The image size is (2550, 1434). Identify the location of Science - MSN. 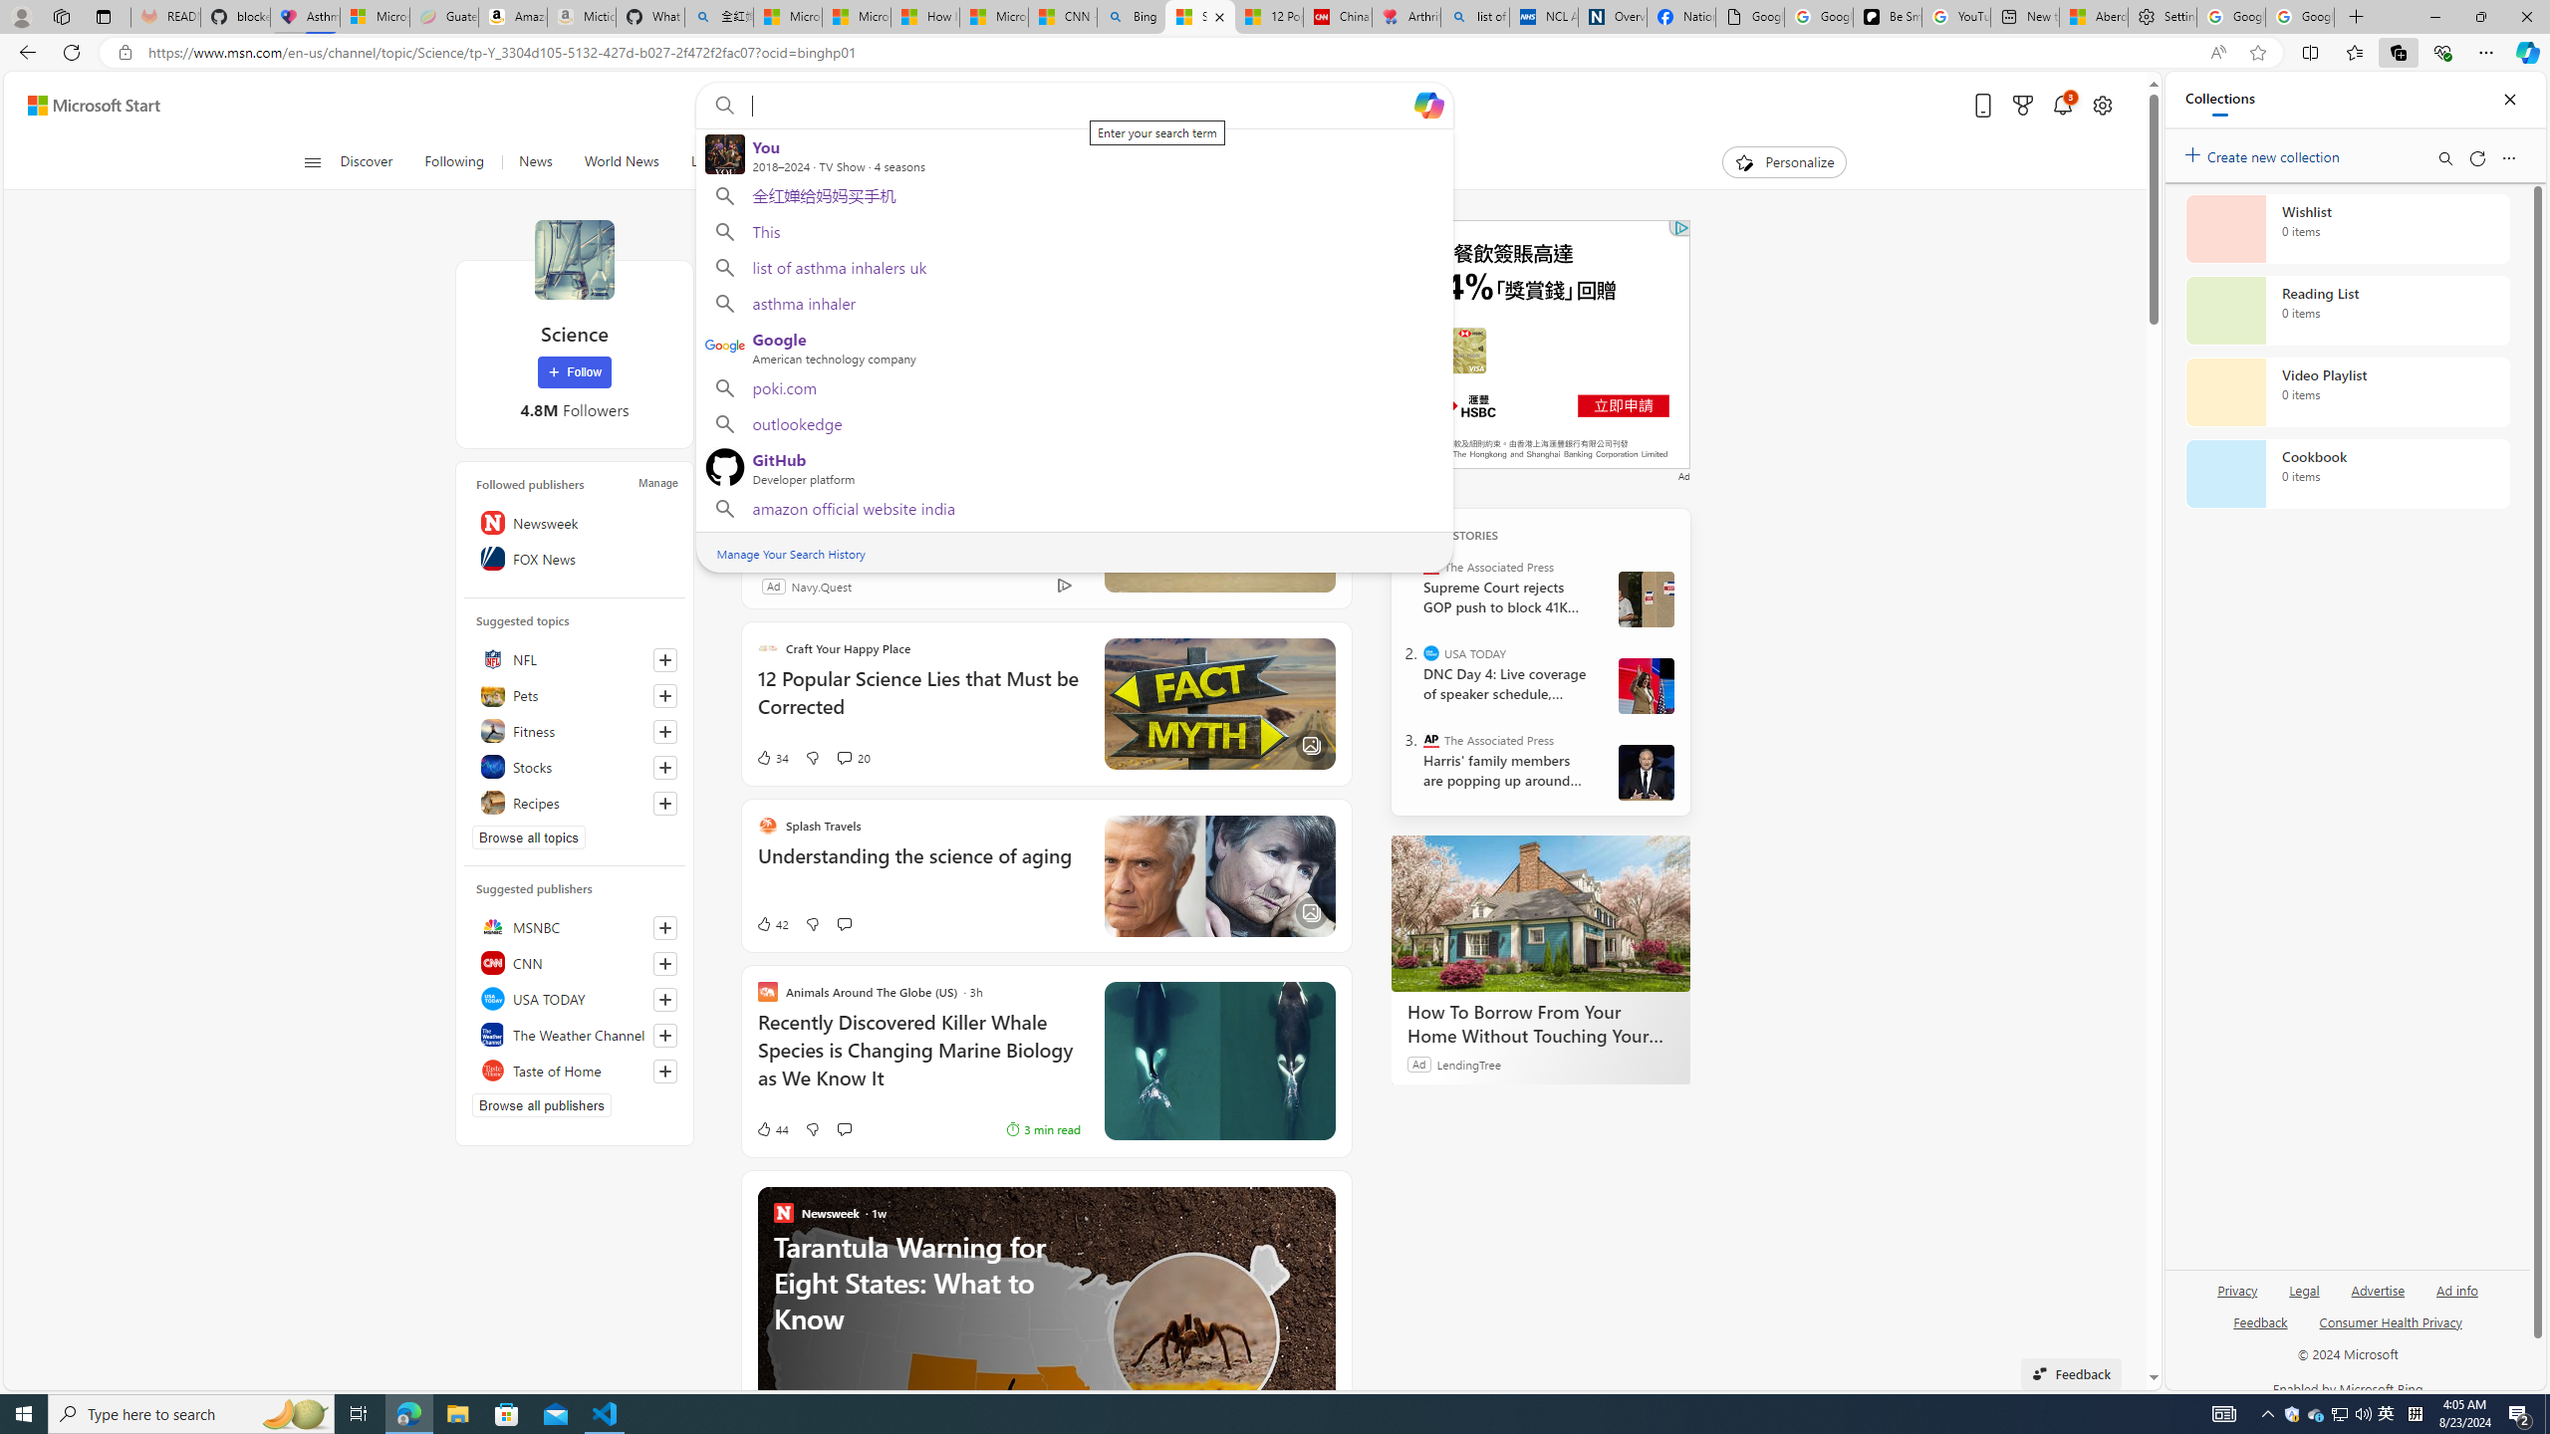
(1201, 17).